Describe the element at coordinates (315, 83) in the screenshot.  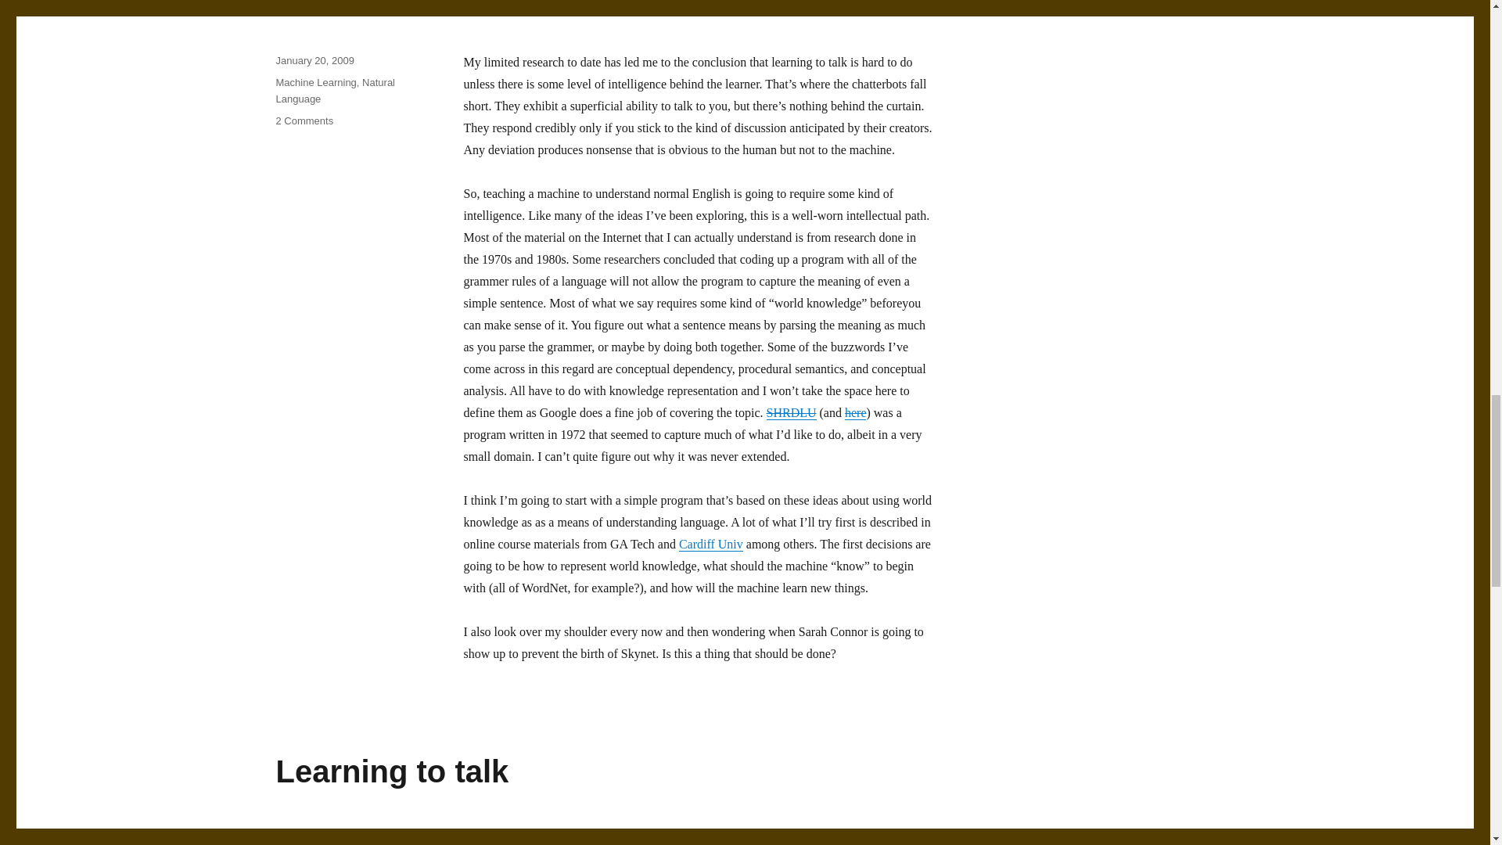
I see `SHRDLU` at that location.